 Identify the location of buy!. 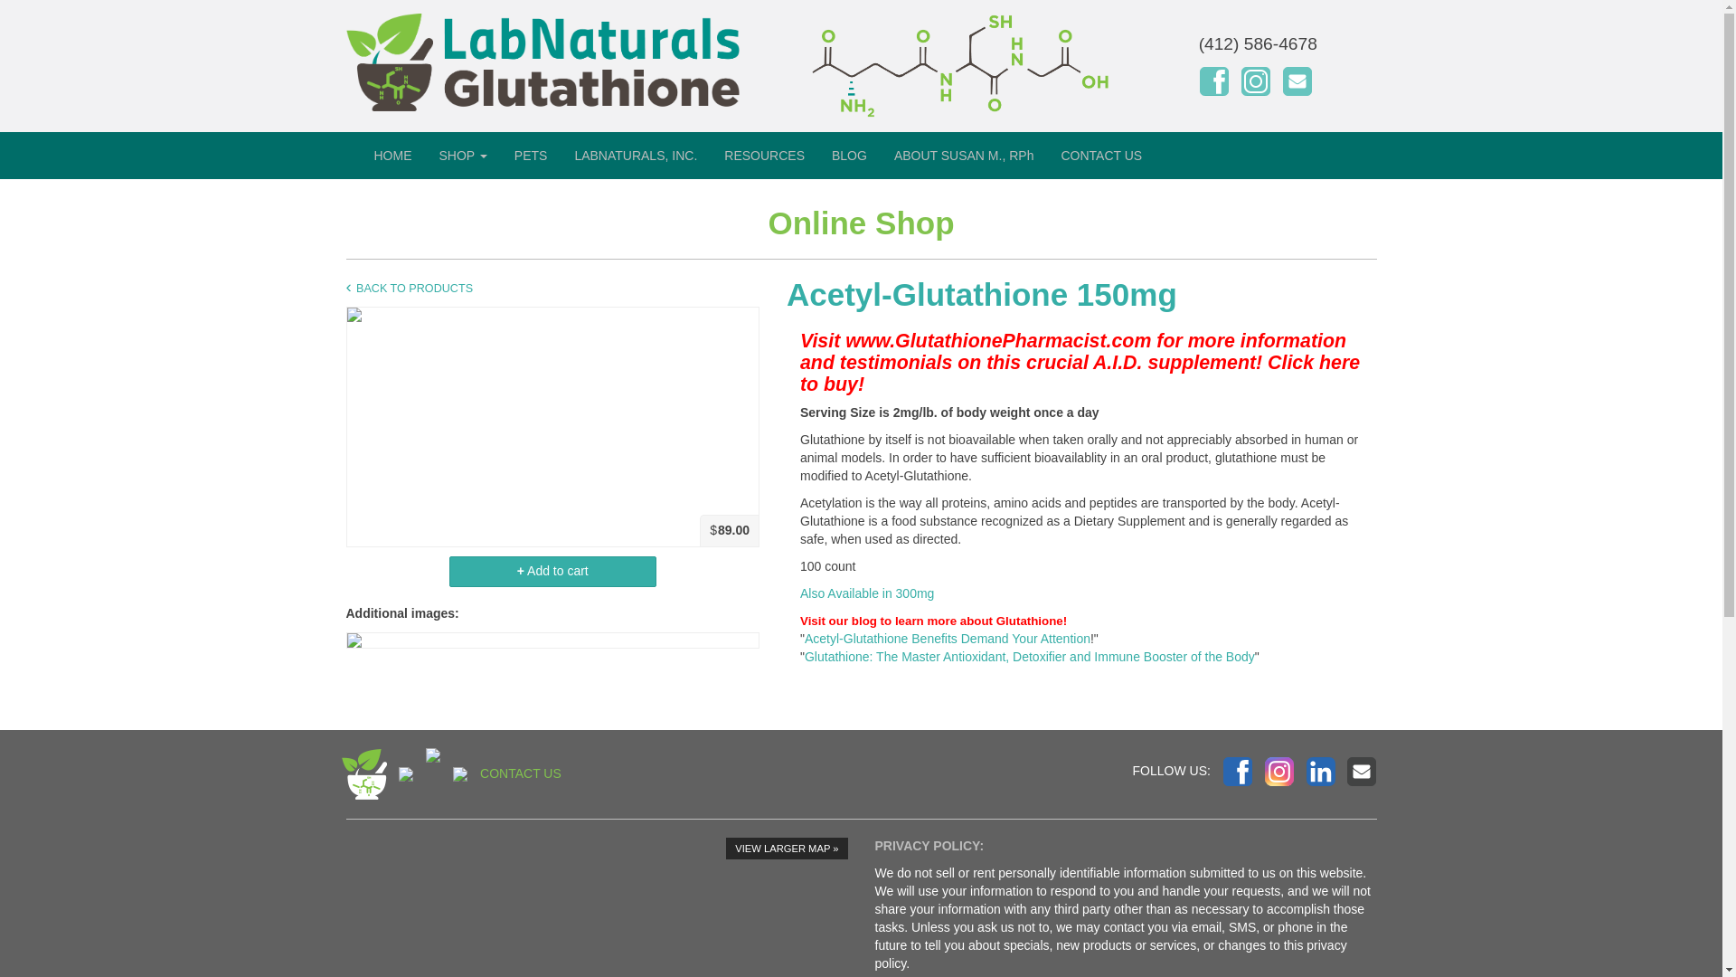
(844, 384).